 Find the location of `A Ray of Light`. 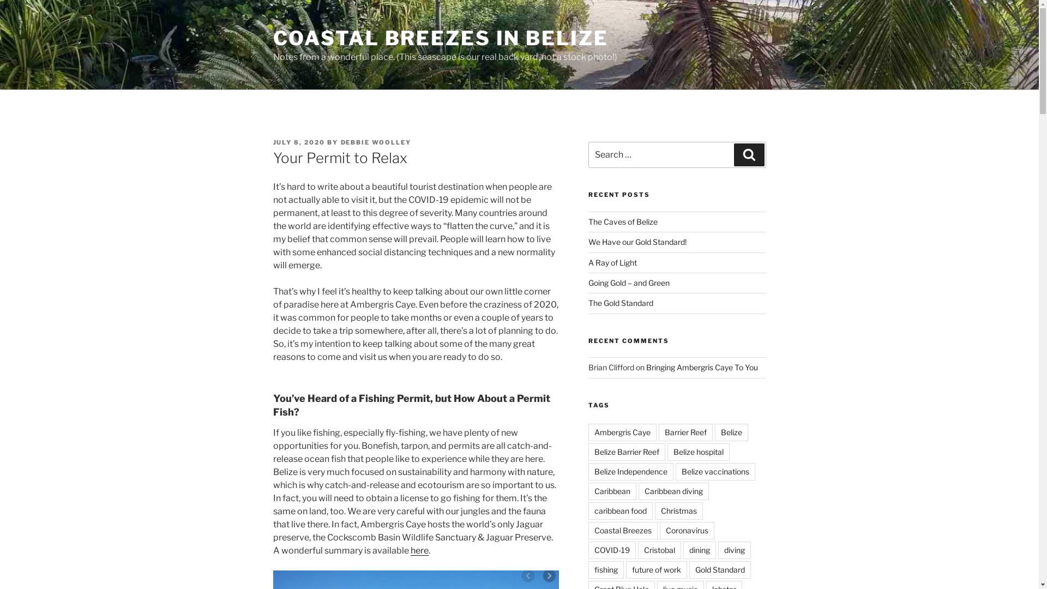

A Ray of Light is located at coordinates (613, 263).